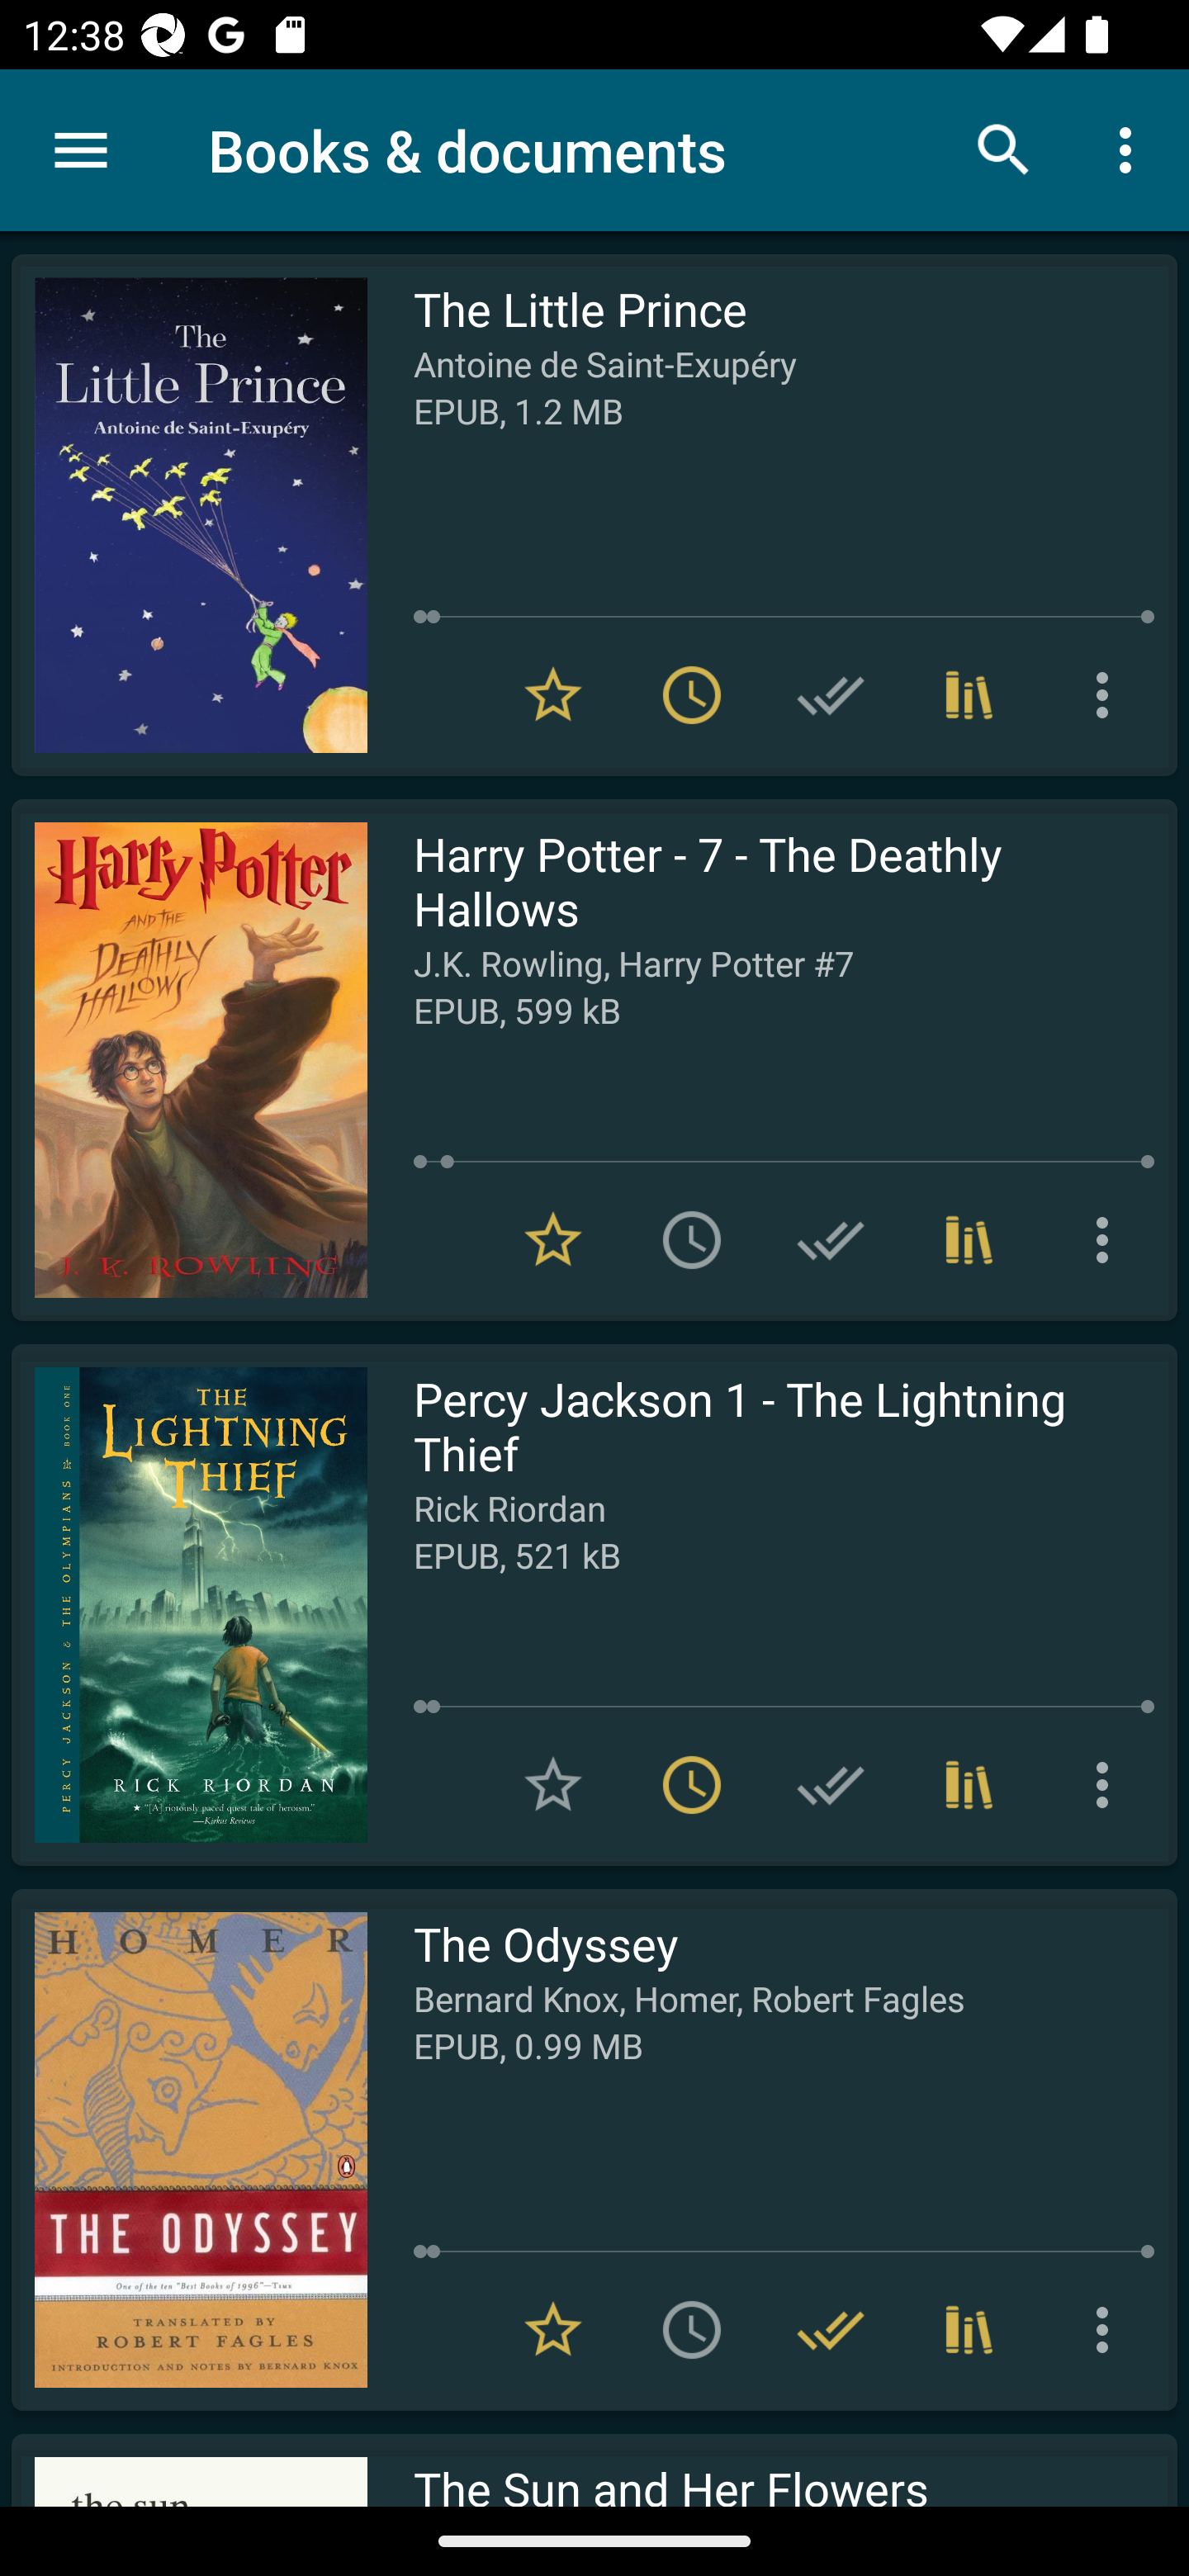 This screenshot has height=2576, width=1189. What do you see at coordinates (831, 1238) in the screenshot?
I see `Add to Have read` at bounding box center [831, 1238].